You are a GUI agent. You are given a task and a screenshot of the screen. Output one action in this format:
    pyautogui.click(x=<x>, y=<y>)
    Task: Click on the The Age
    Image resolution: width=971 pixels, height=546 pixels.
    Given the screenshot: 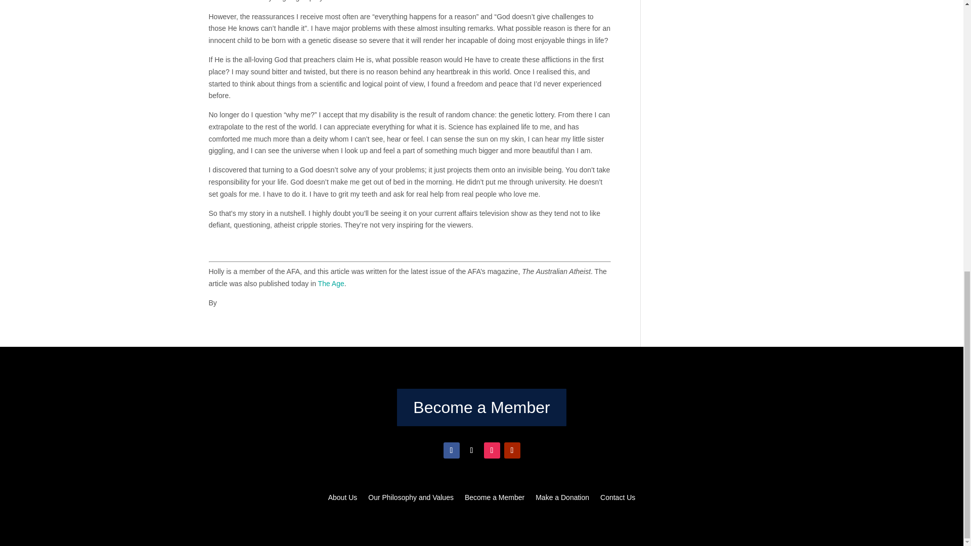 What is the action you would take?
    pyautogui.click(x=331, y=283)
    